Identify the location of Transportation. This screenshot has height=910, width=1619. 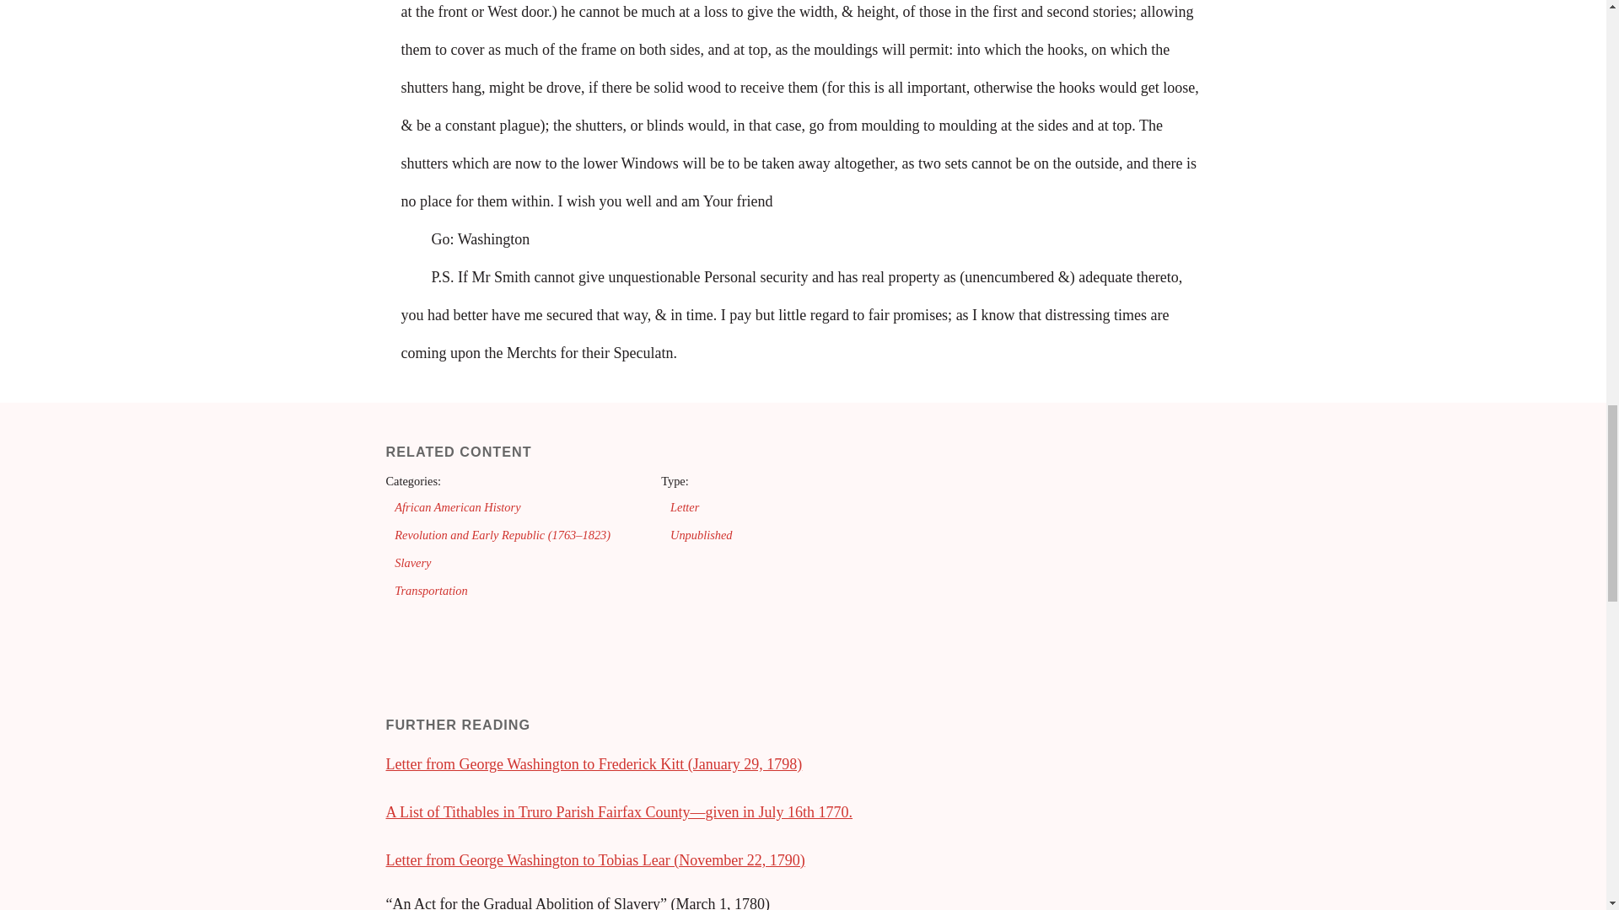
(431, 590).